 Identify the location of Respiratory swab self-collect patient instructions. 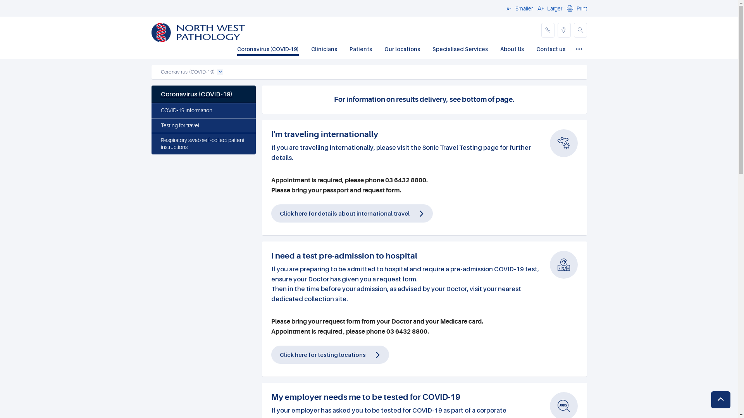
(203, 144).